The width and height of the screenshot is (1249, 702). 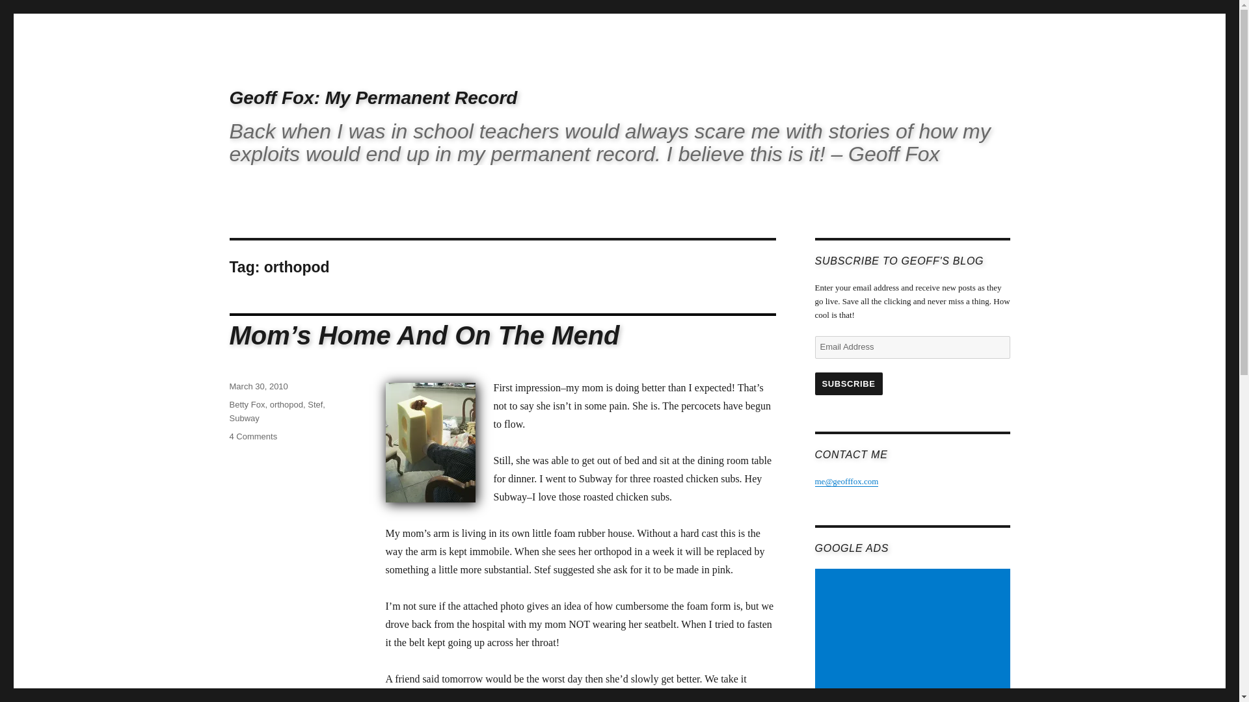 I want to click on Geoff Fox: My Permanent Record, so click(x=372, y=97).